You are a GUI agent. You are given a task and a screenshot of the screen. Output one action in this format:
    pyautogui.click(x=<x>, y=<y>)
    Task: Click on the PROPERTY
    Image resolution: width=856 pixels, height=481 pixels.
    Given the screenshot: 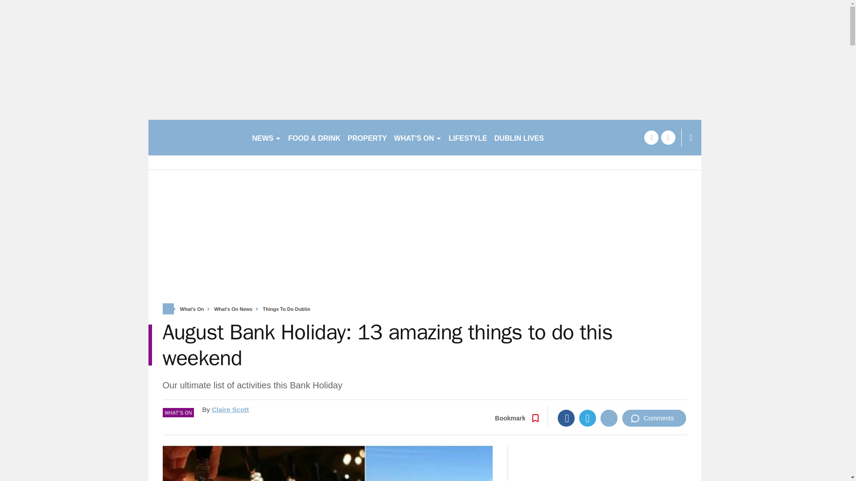 What is the action you would take?
    pyautogui.click(x=367, y=137)
    